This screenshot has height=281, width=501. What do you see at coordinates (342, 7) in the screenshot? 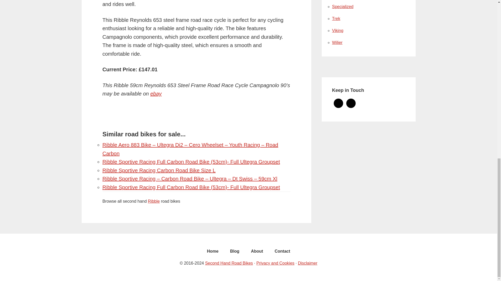
I see `Specialized` at bounding box center [342, 7].